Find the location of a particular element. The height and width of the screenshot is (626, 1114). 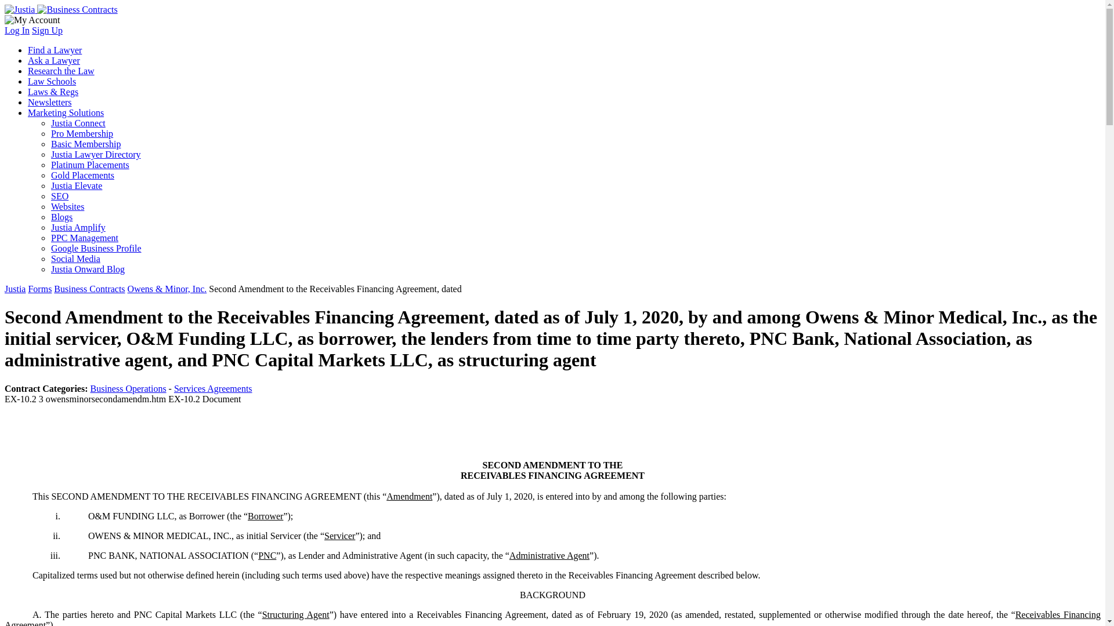

Forms is located at coordinates (39, 289).